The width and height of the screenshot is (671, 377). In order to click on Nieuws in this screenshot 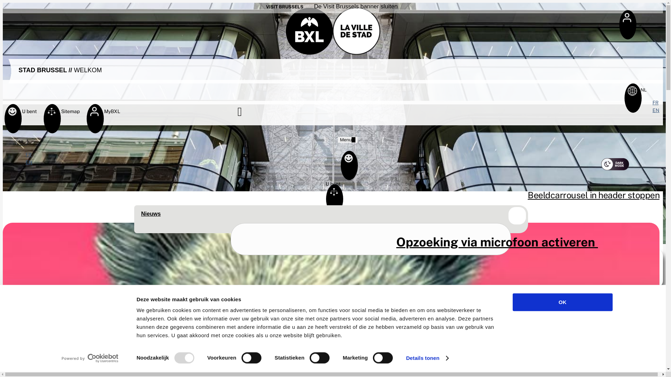, I will do `click(151, 214)`.